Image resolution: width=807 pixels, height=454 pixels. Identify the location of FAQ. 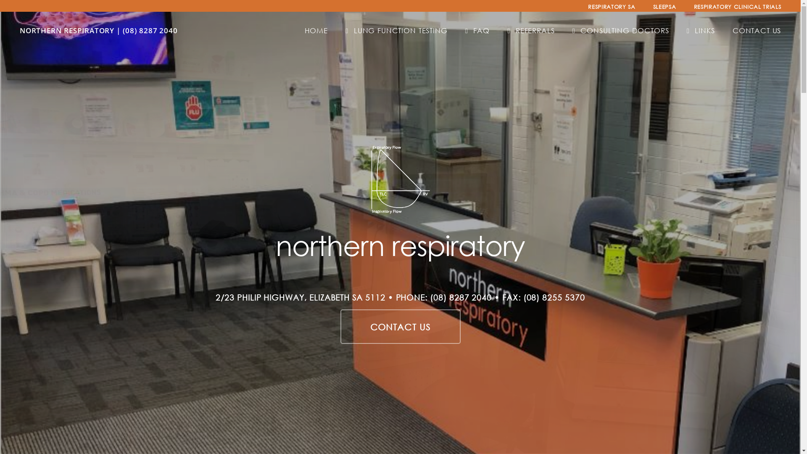
(477, 30).